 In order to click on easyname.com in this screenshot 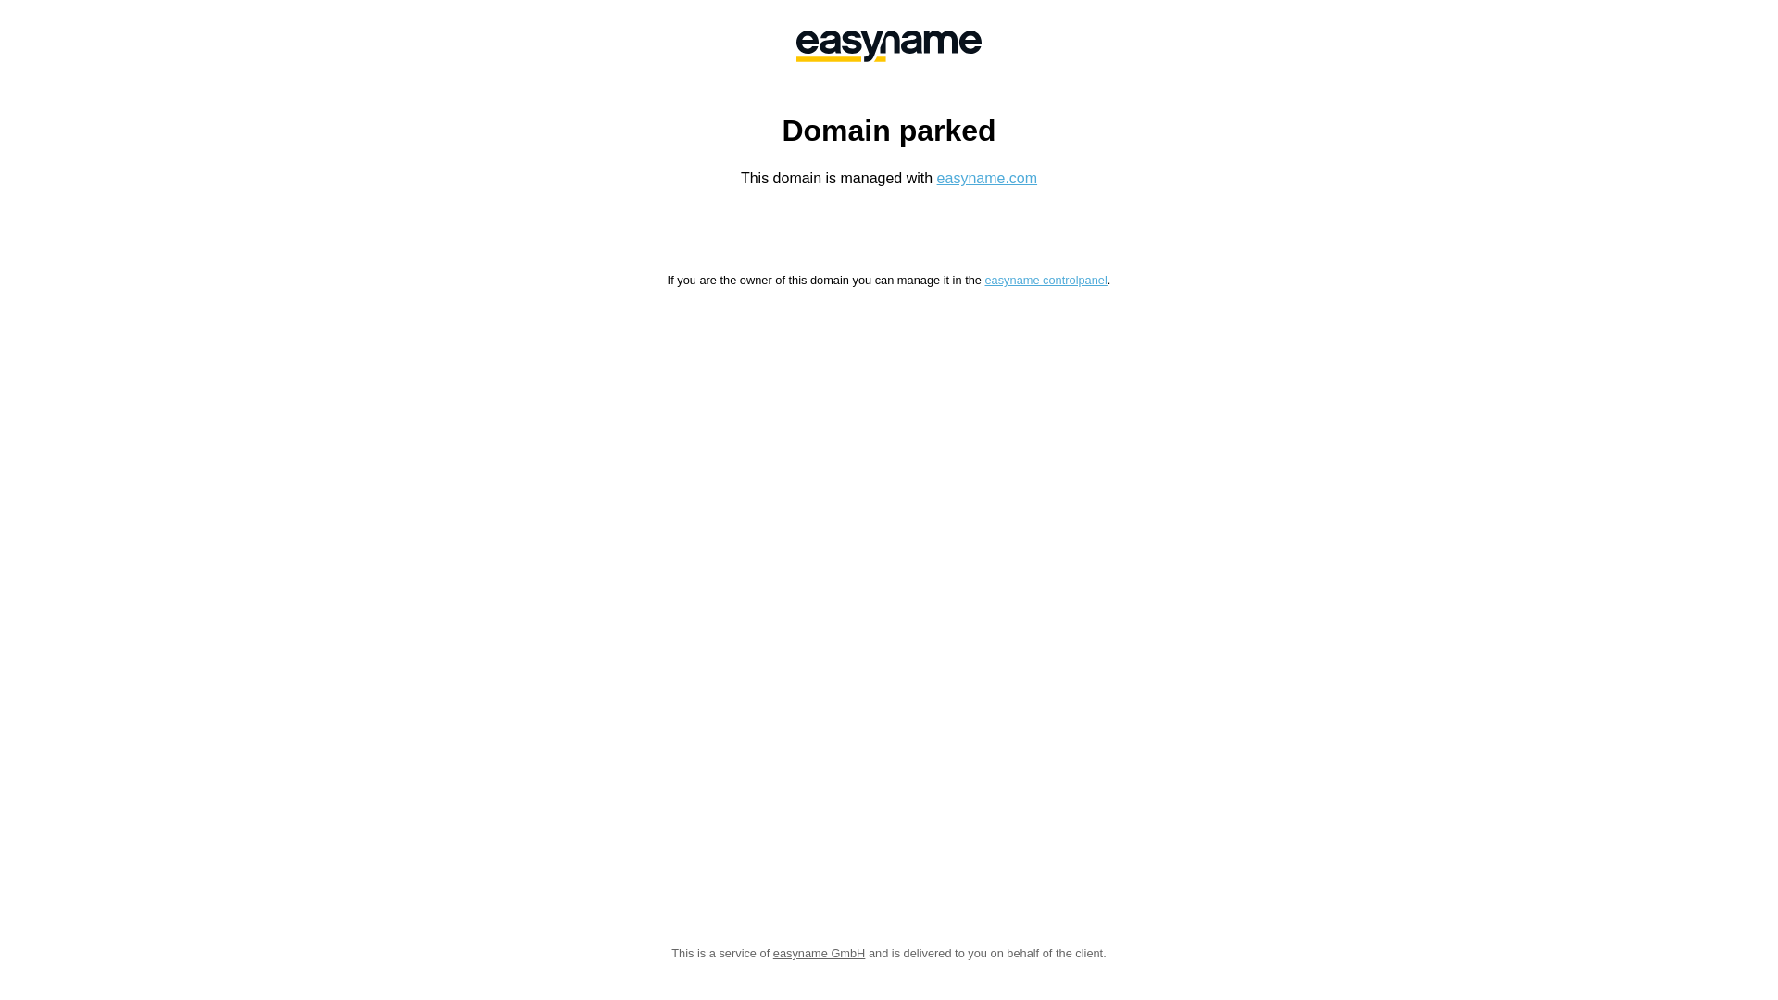, I will do `click(987, 178)`.